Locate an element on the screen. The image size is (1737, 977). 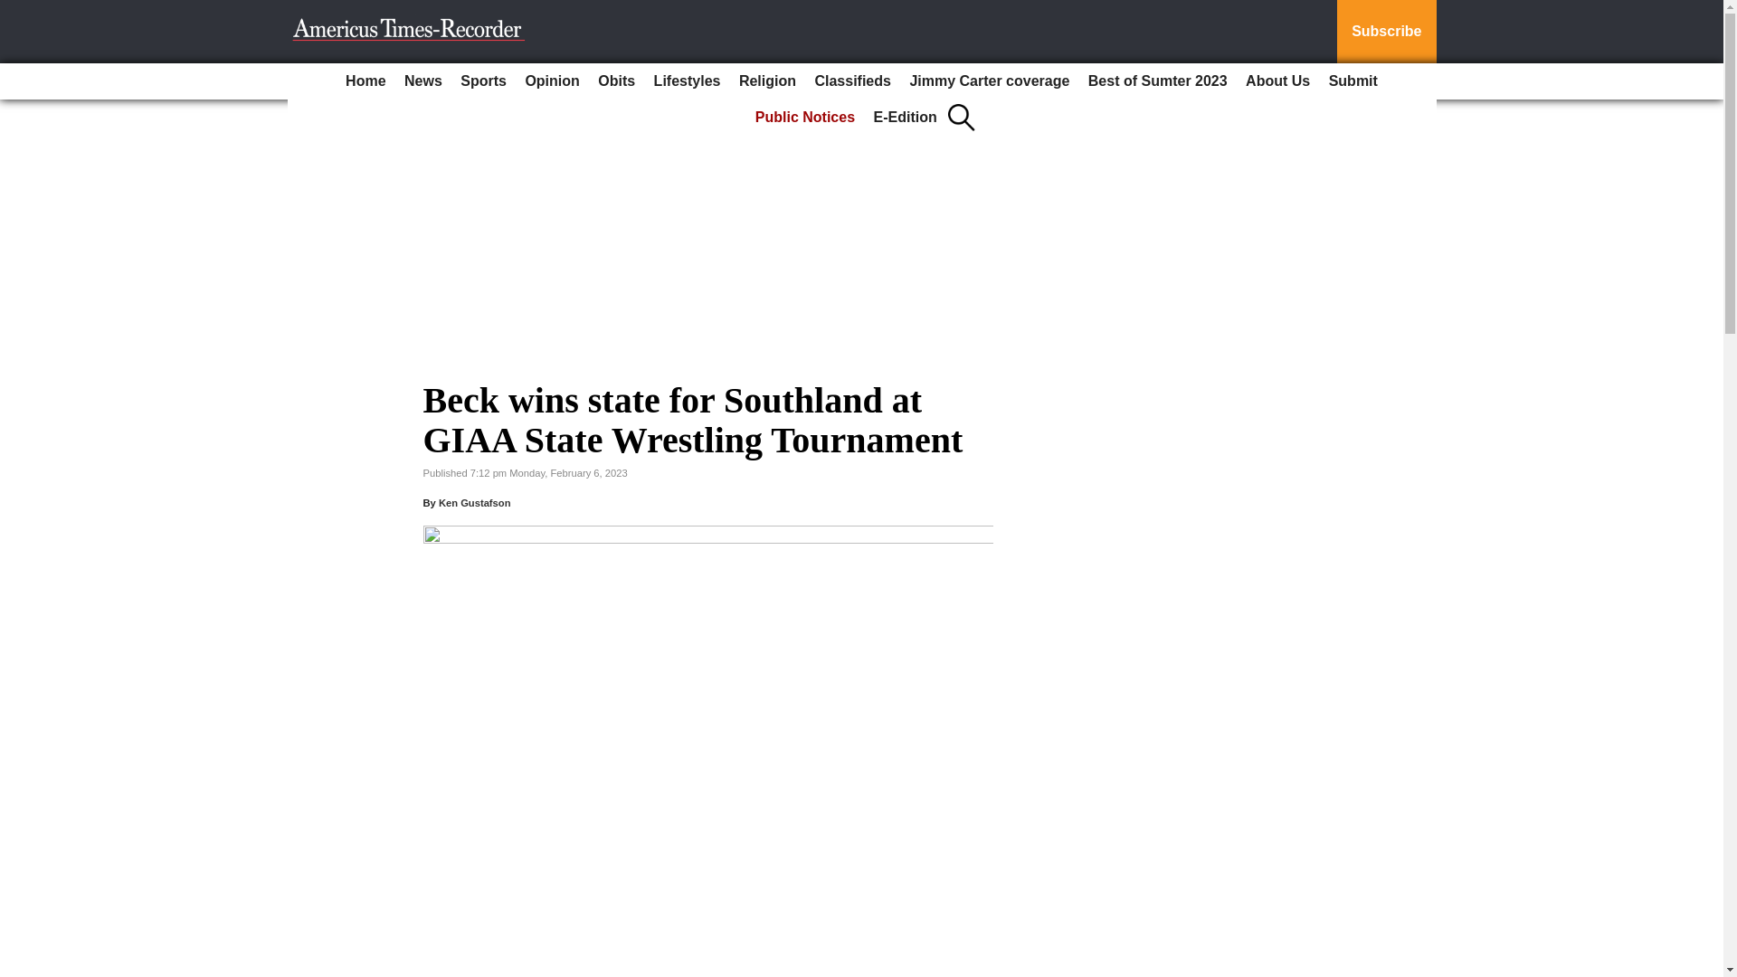
Classifieds is located at coordinates (852, 81).